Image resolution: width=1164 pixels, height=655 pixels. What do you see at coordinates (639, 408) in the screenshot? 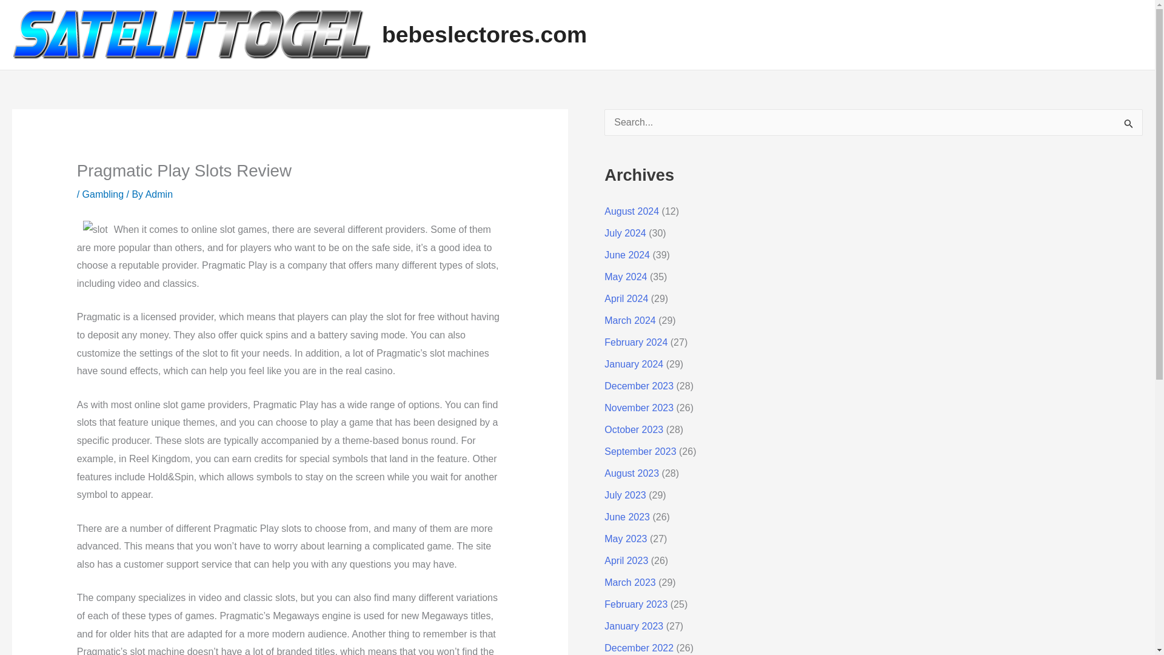
I see `November 2023` at bounding box center [639, 408].